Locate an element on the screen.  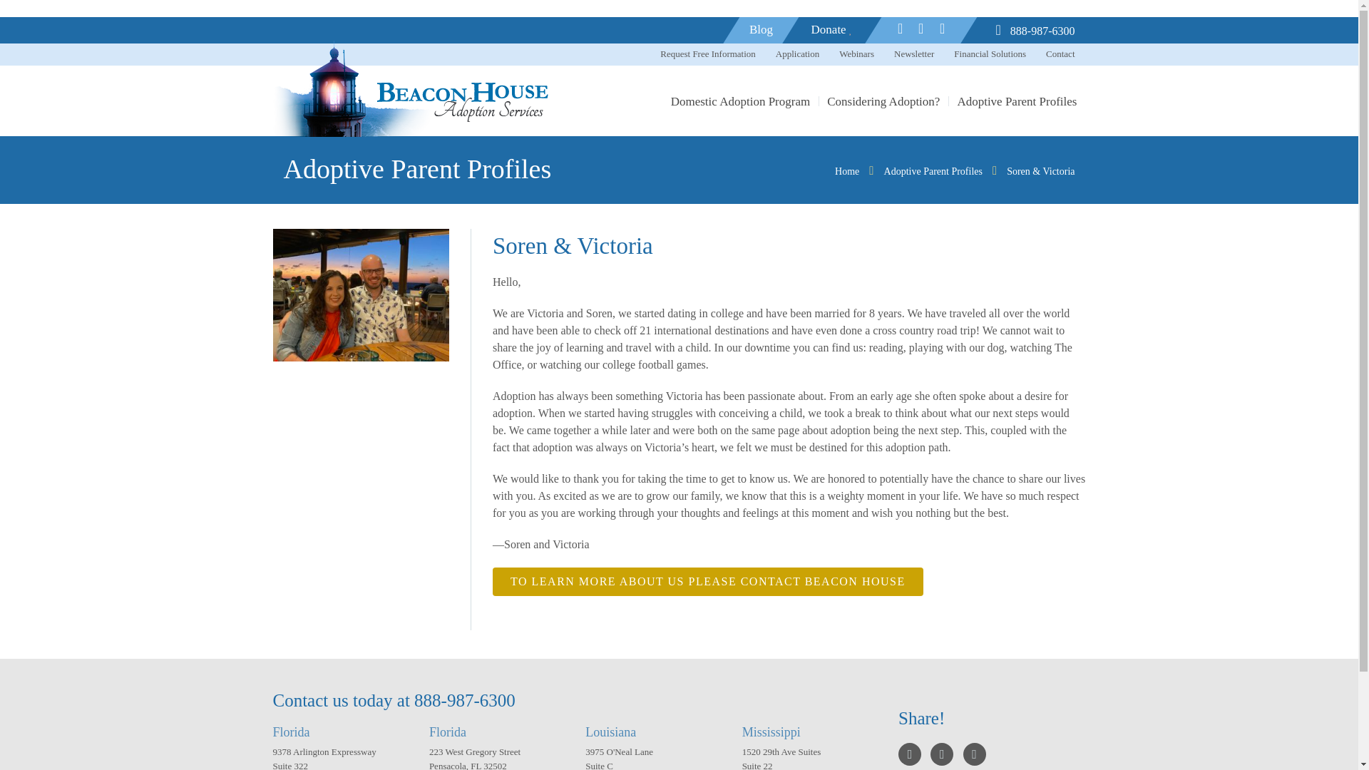
Adoptive Parent Profiles is located at coordinates (1017, 101).